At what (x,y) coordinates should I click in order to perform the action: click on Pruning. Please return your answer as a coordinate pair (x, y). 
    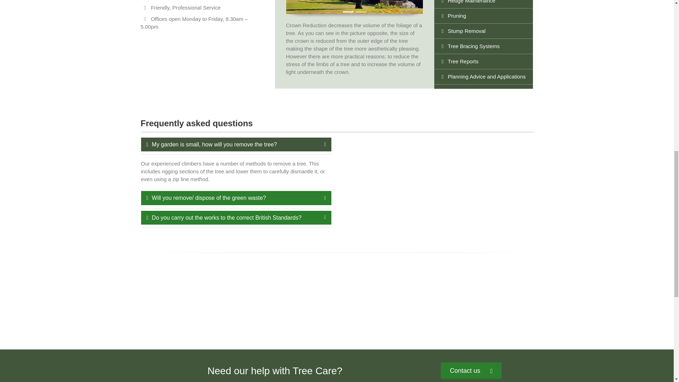
    Looking at the image, I should click on (484, 16).